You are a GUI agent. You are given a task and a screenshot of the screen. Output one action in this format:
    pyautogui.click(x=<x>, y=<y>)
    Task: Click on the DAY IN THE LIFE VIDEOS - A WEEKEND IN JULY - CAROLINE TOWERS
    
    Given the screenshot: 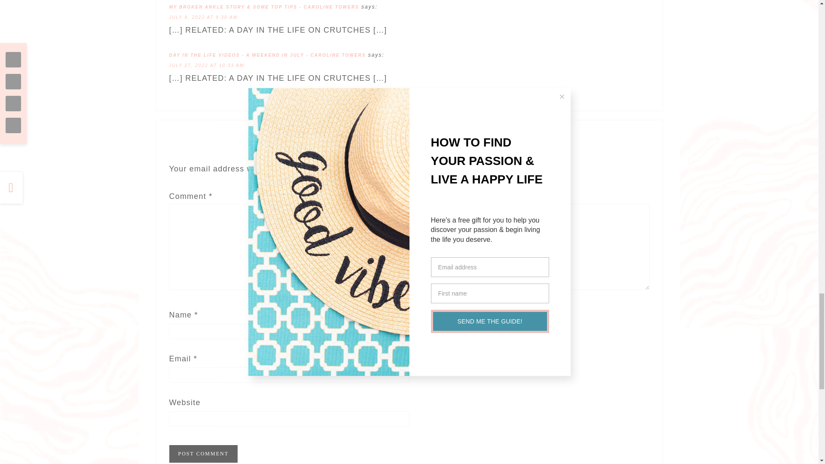 What is the action you would take?
    pyautogui.click(x=267, y=55)
    